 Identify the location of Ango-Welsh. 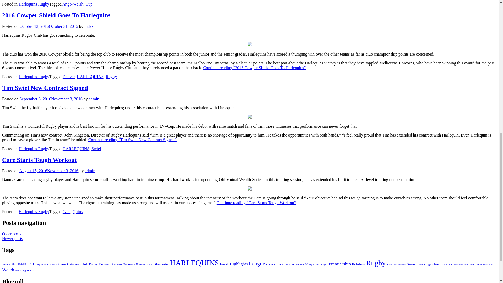
(73, 4).